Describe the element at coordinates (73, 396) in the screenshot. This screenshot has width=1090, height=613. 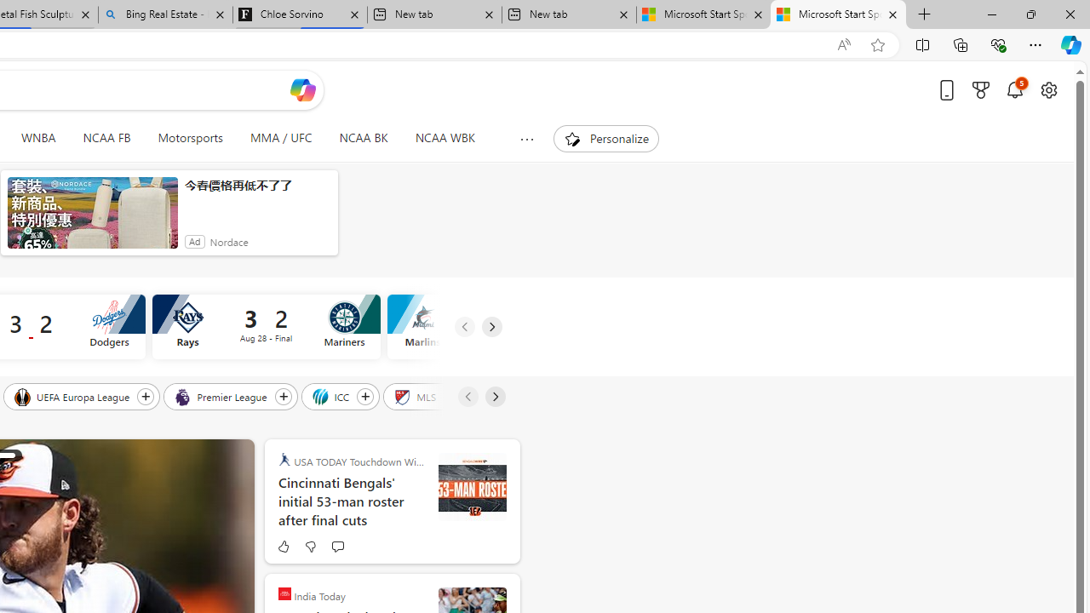
I see `UEFA Europa League` at that location.